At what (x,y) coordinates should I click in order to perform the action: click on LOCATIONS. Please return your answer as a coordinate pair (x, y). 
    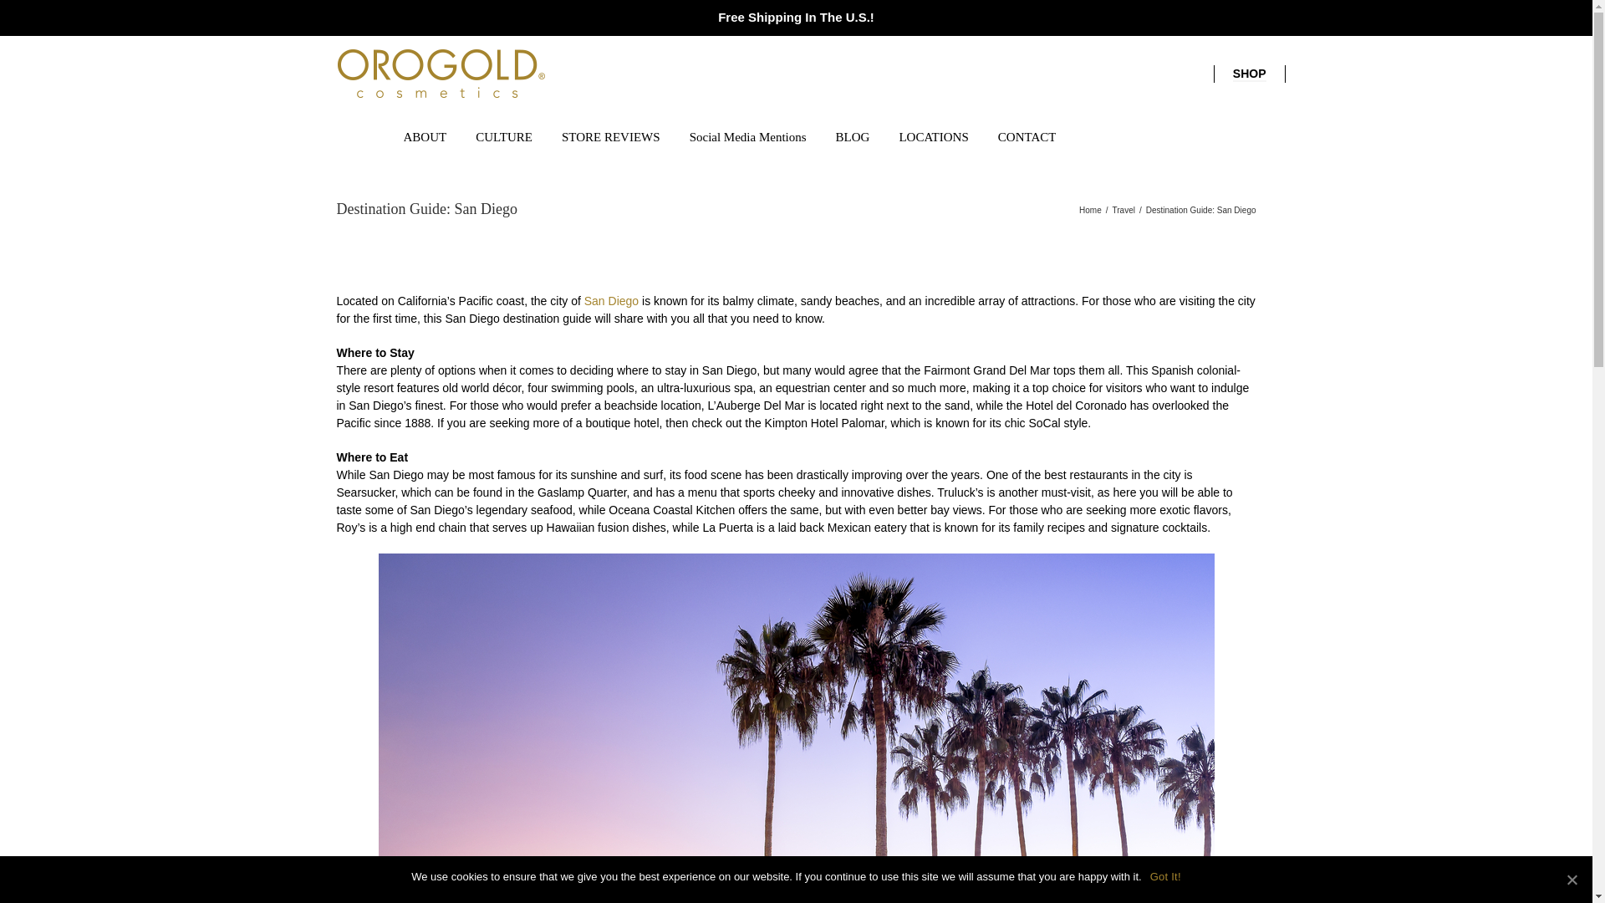
    Looking at the image, I should click on (933, 135).